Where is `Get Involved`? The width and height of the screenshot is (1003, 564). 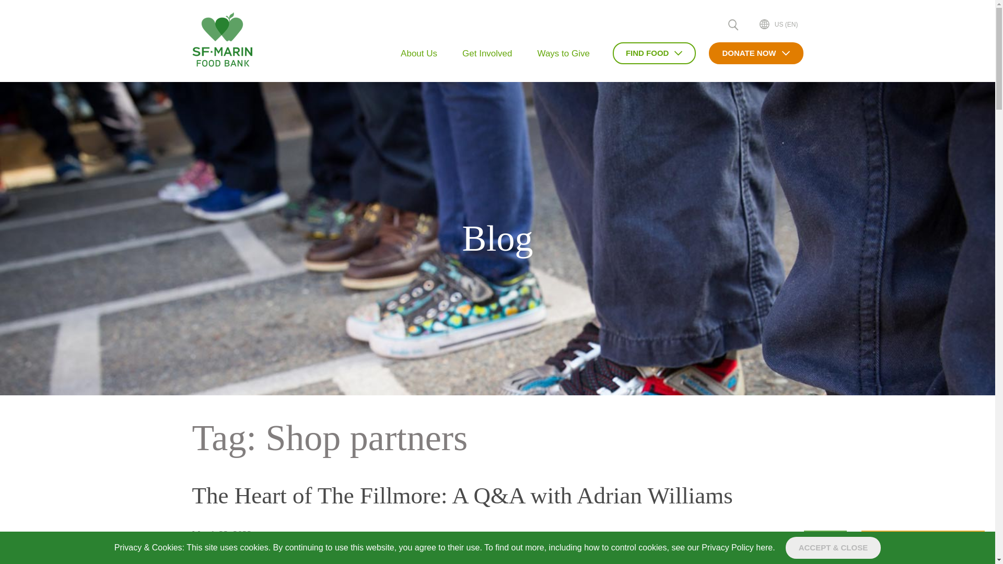
Get Involved is located at coordinates (487, 53).